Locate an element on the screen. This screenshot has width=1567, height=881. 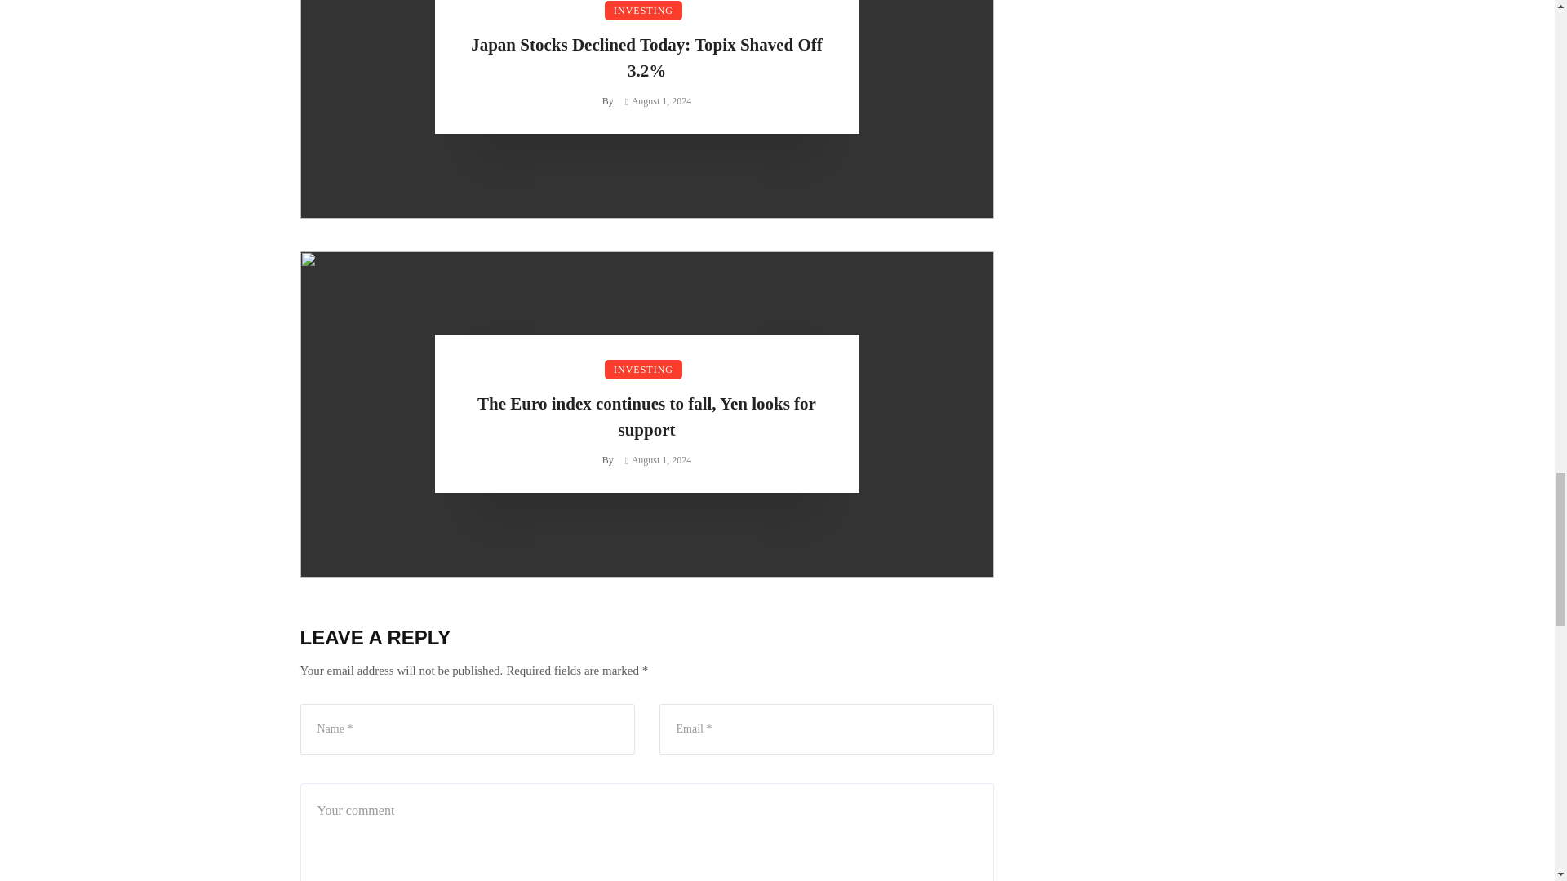
INVESTING is located at coordinates (643, 10).